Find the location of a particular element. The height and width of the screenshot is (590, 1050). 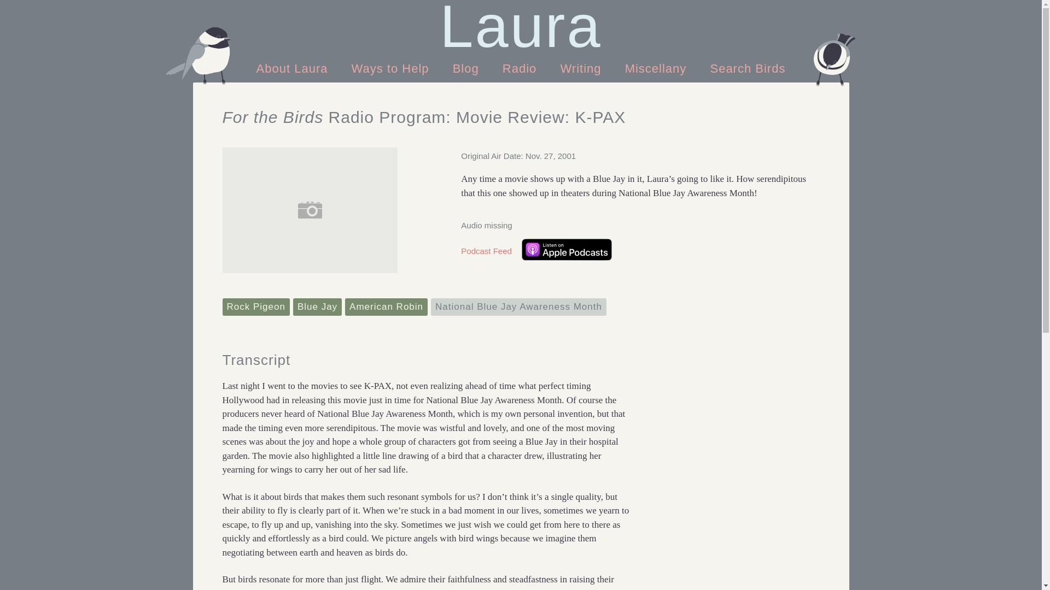

Blue Jay is located at coordinates (317, 307).